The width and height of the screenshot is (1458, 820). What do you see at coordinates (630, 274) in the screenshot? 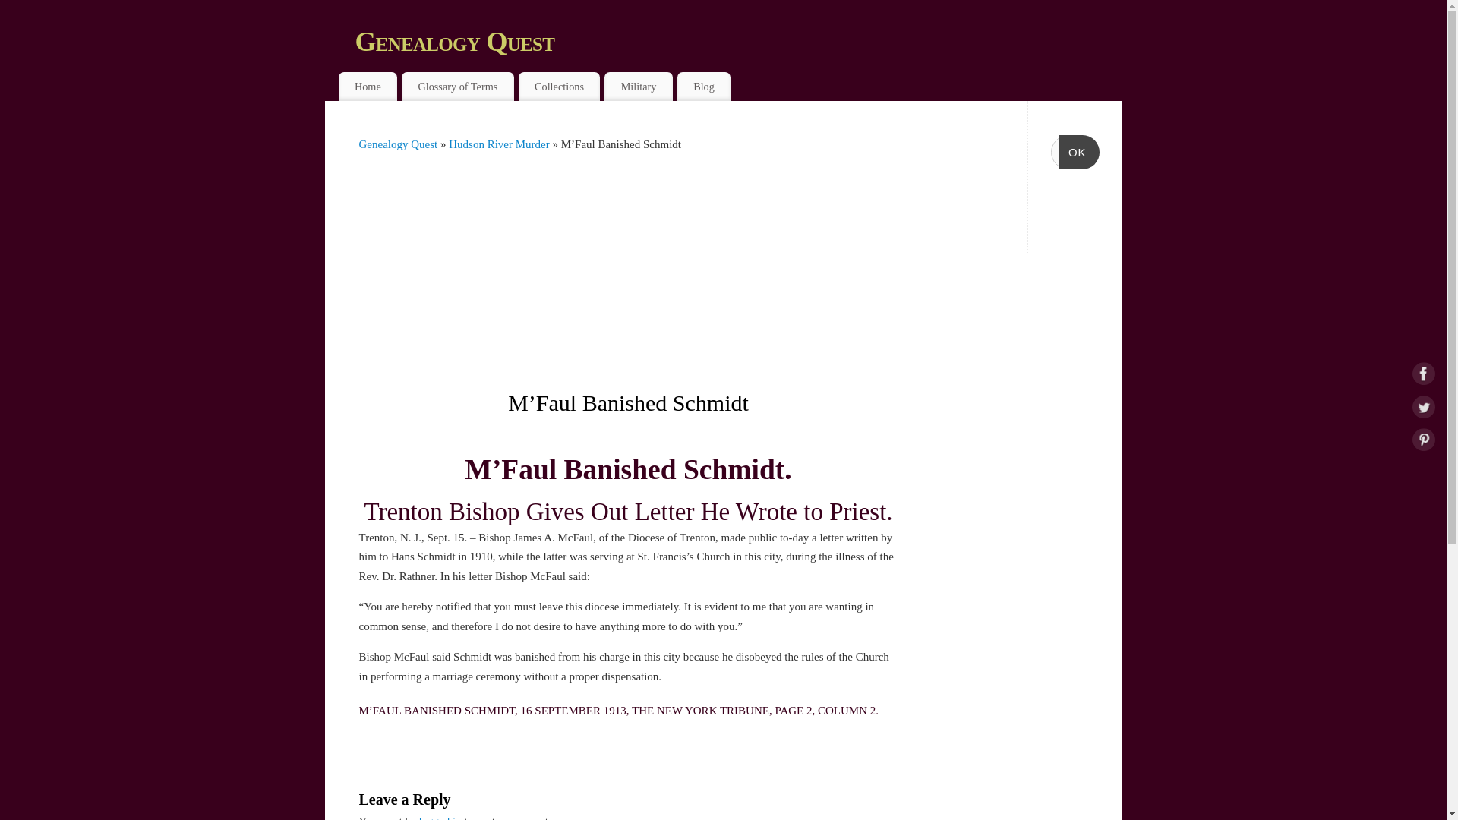
I see `Advertisement` at bounding box center [630, 274].